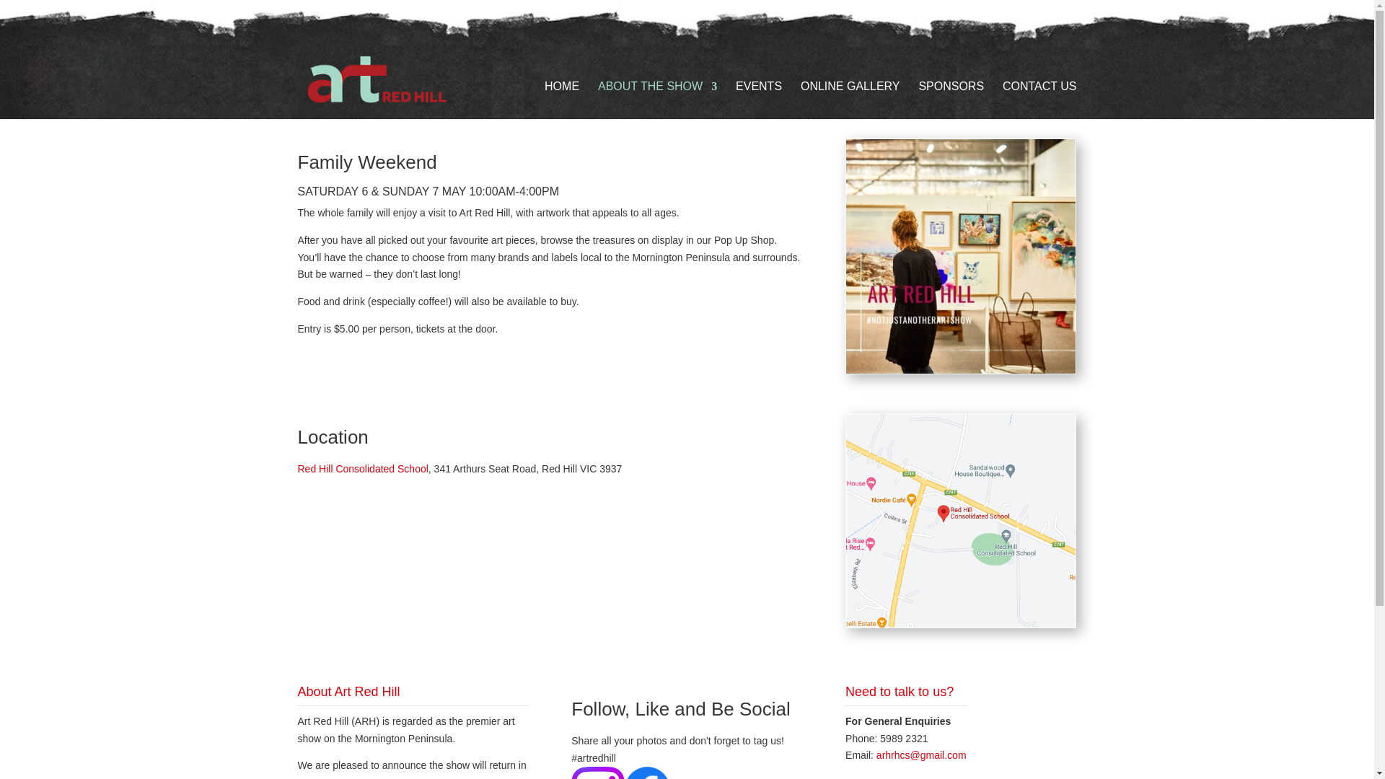 Image resolution: width=1385 pixels, height=779 pixels. Describe the element at coordinates (850, 95) in the screenshot. I see `ONLINE GALLERY` at that location.